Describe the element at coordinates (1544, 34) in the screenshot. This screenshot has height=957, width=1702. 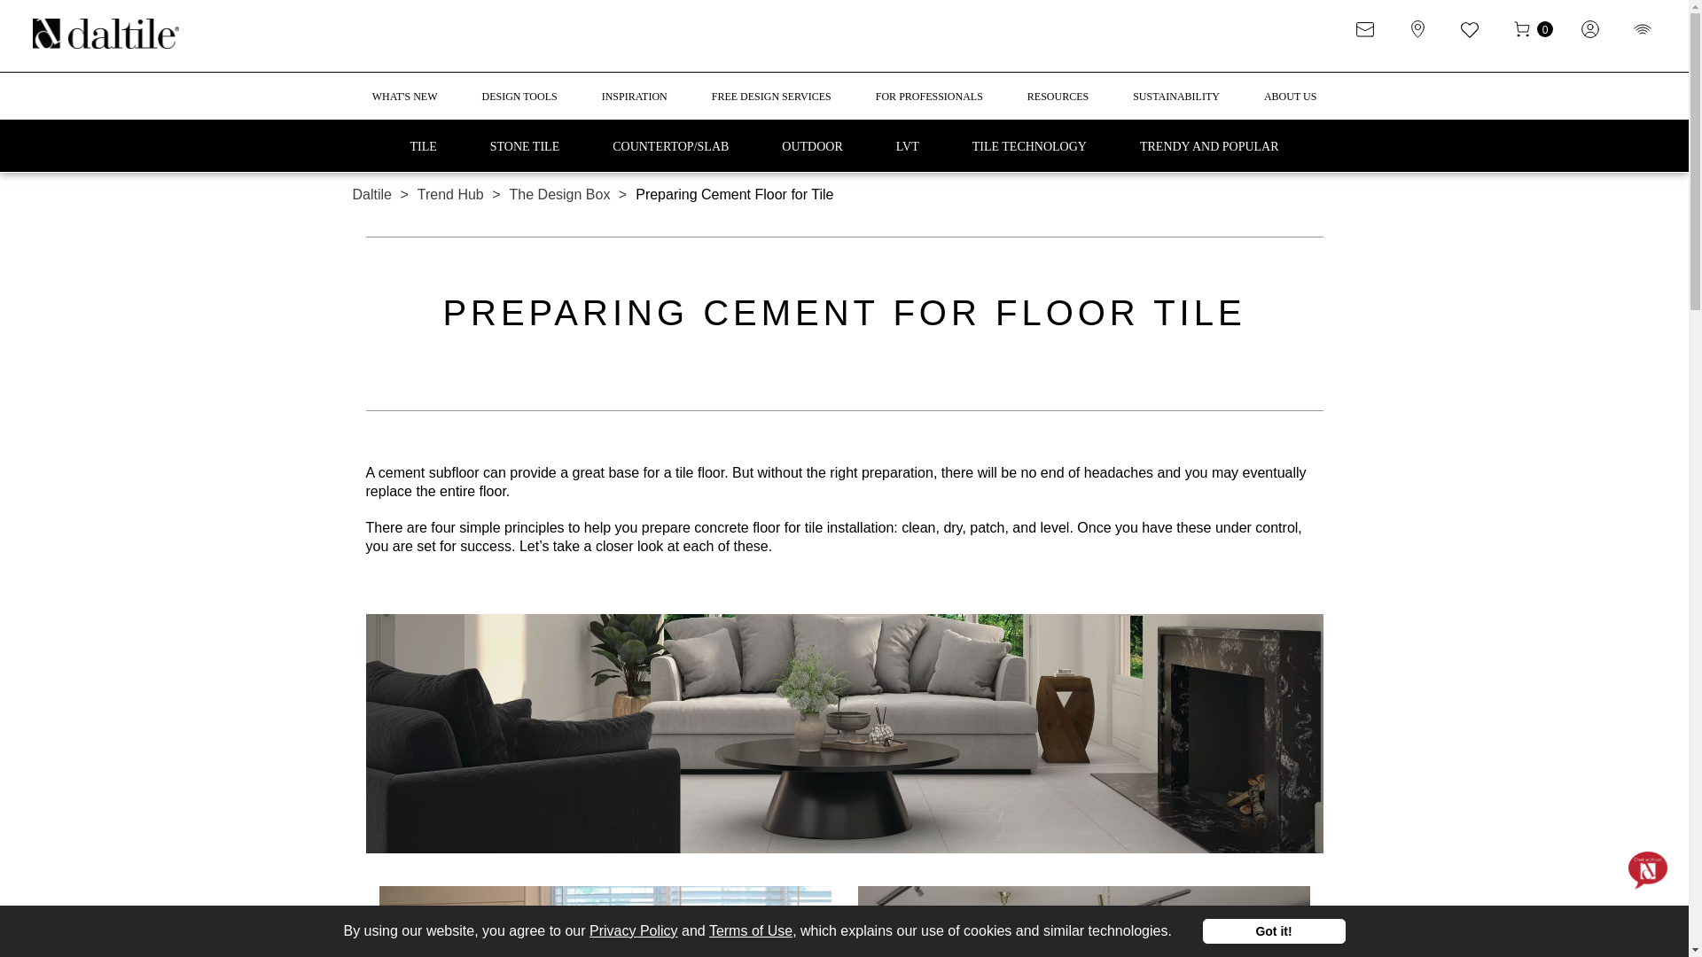
I see `0` at that location.